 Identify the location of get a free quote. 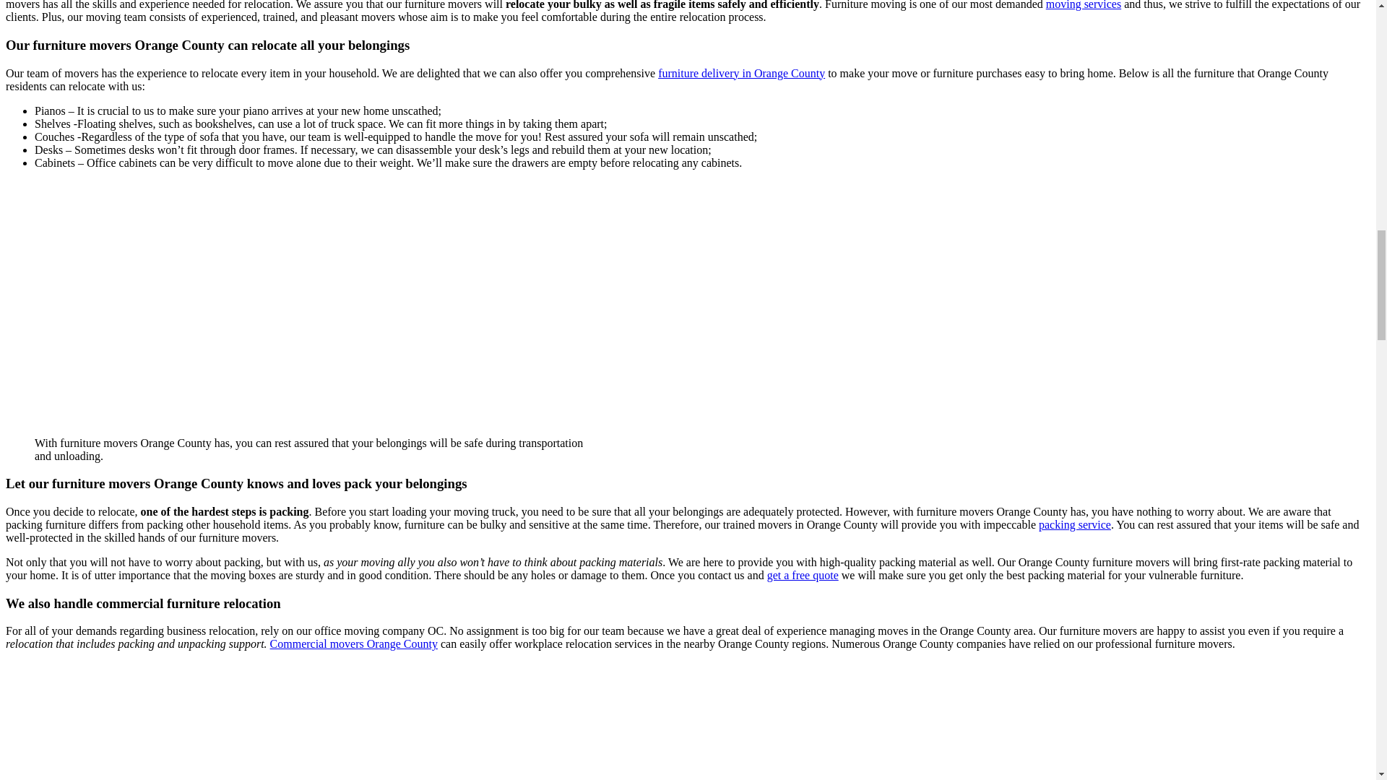
(803, 575).